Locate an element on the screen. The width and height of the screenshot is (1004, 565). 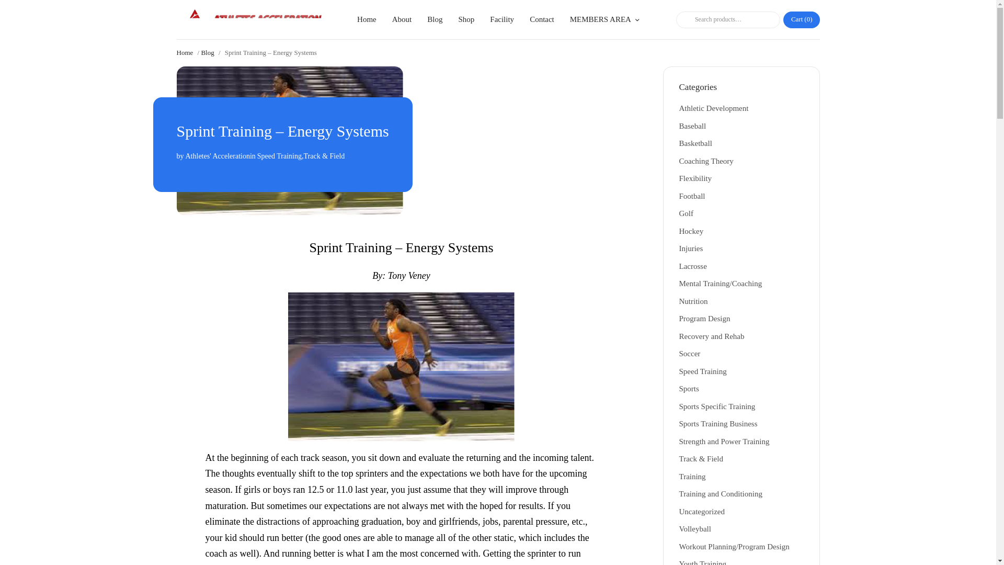
Search is located at coordinates (683, 20).